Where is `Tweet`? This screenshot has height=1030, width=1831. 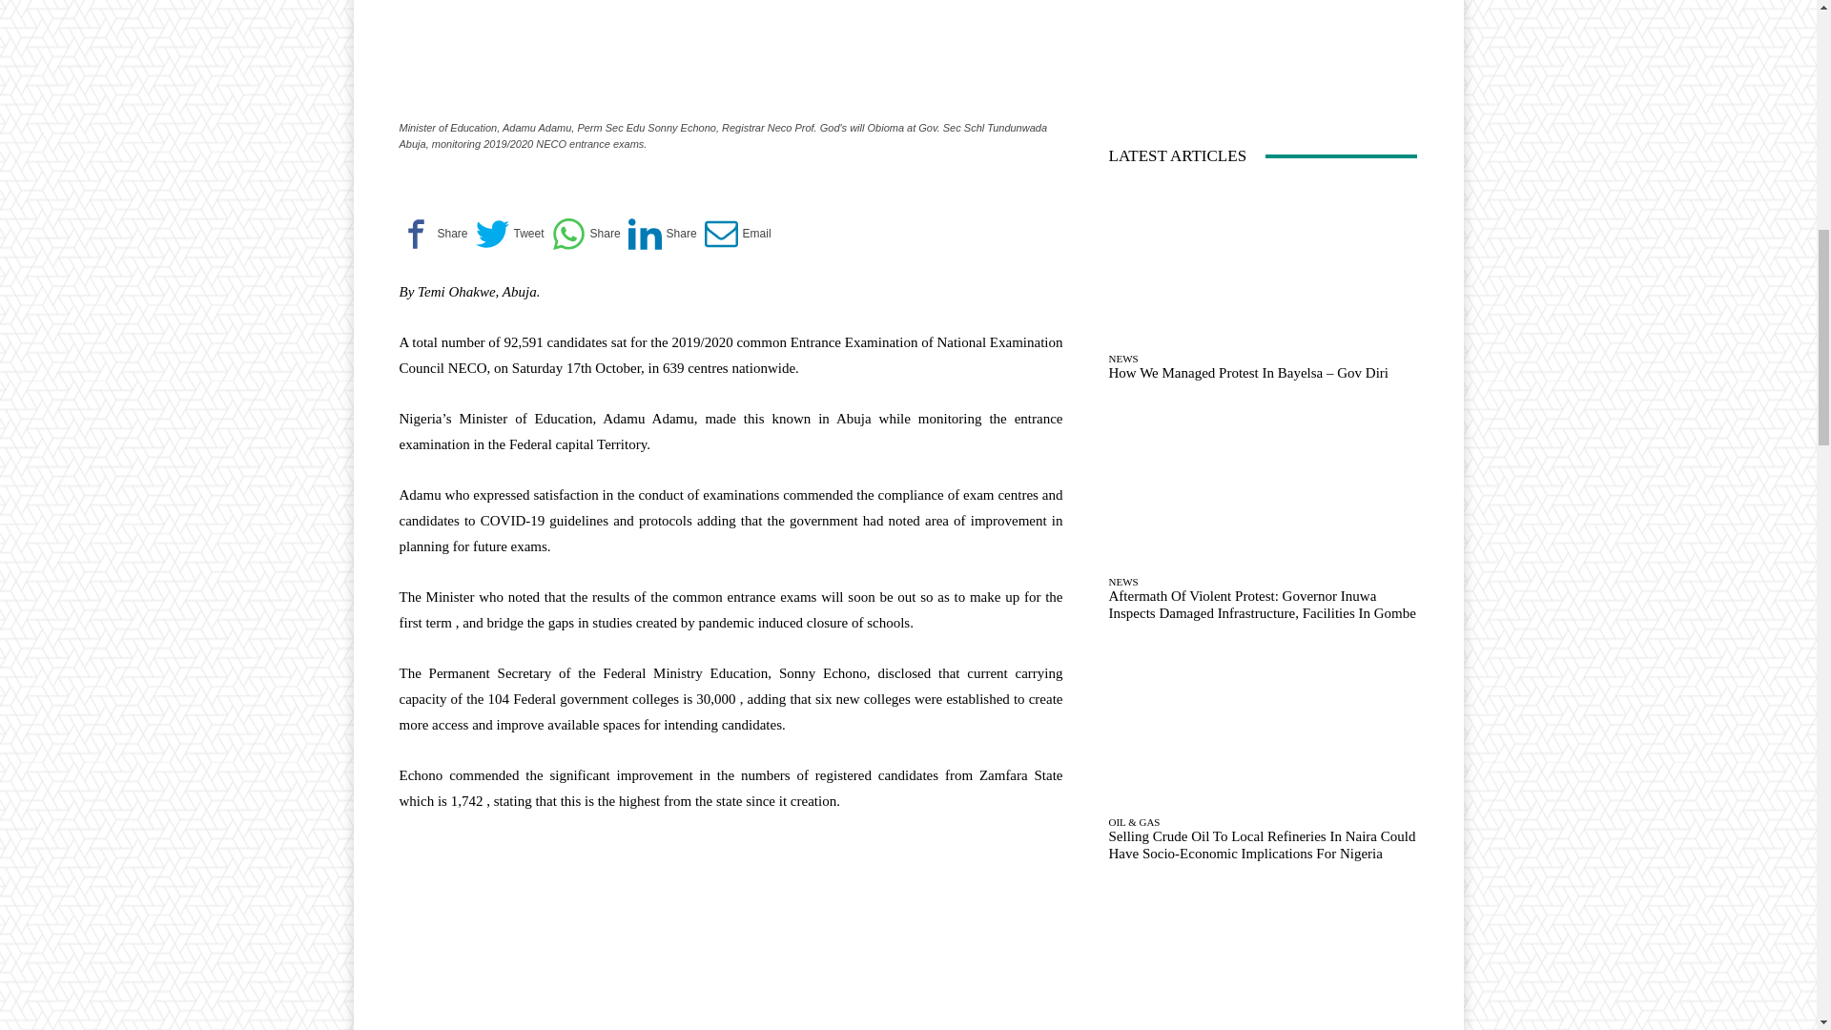 Tweet is located at coordinates (509, 234).